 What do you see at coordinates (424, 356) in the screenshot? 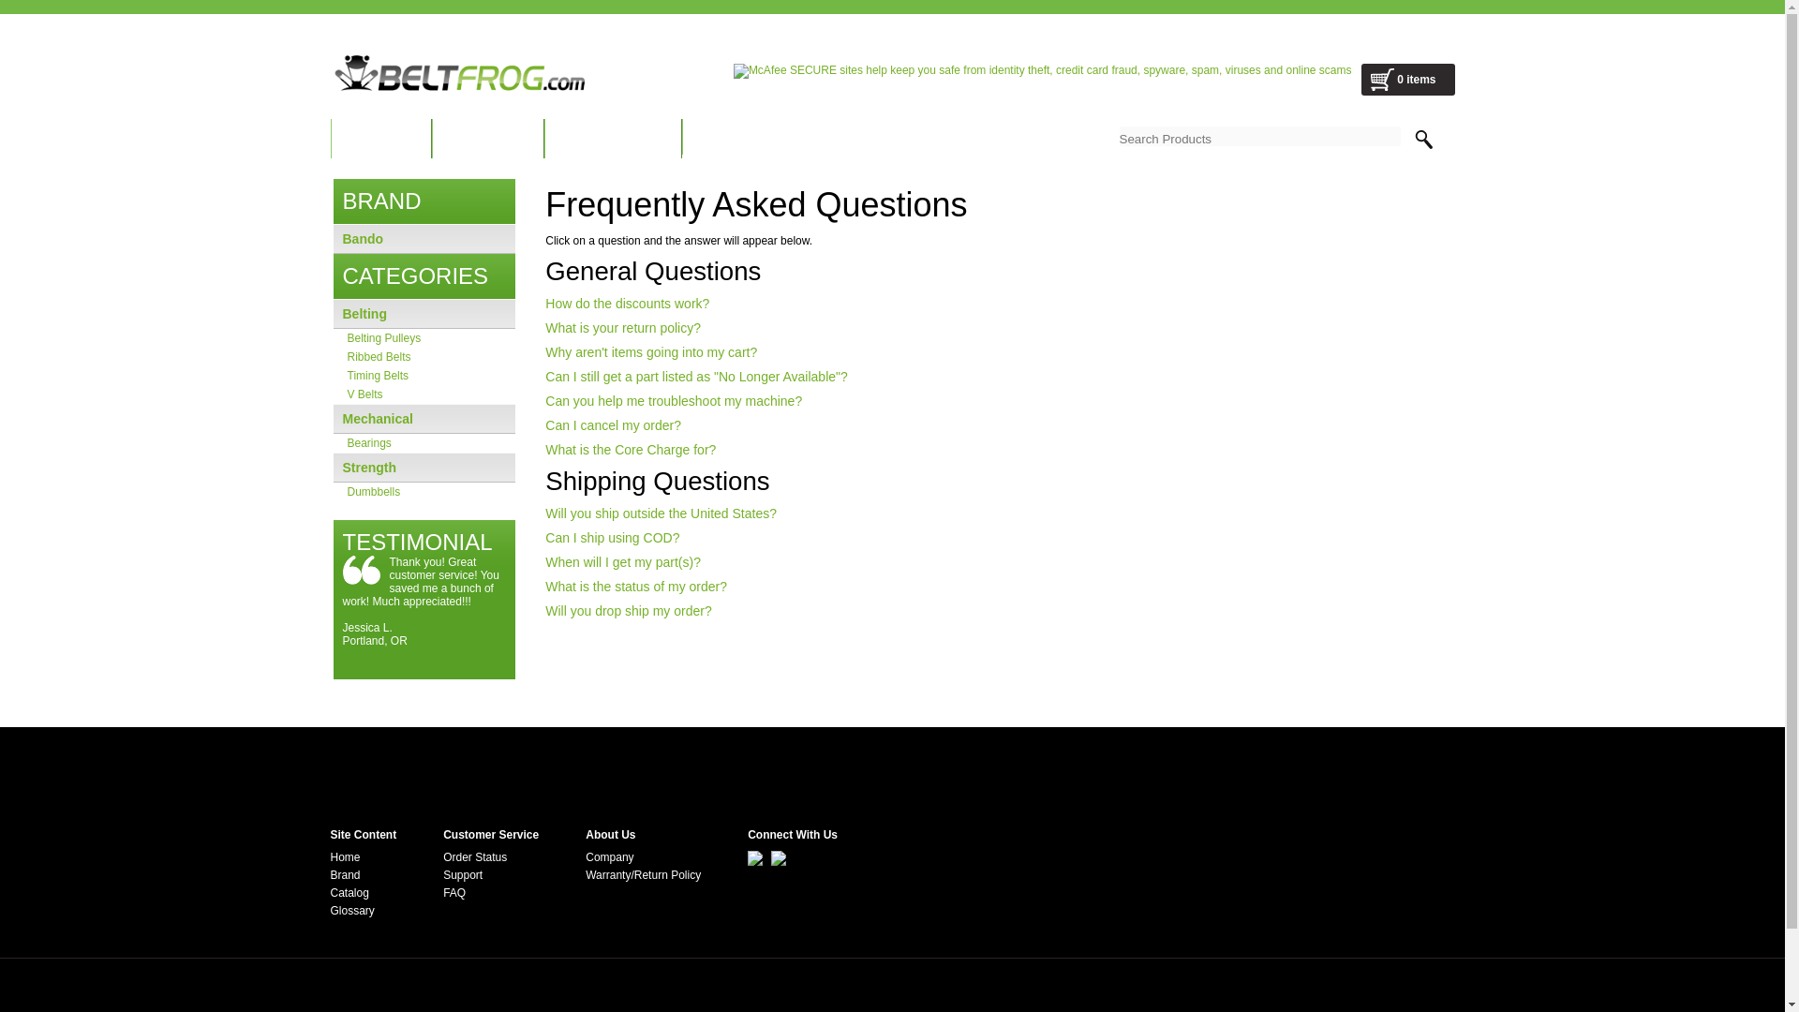
I see `Ribbed Belts` at bounding box center [424, 356].